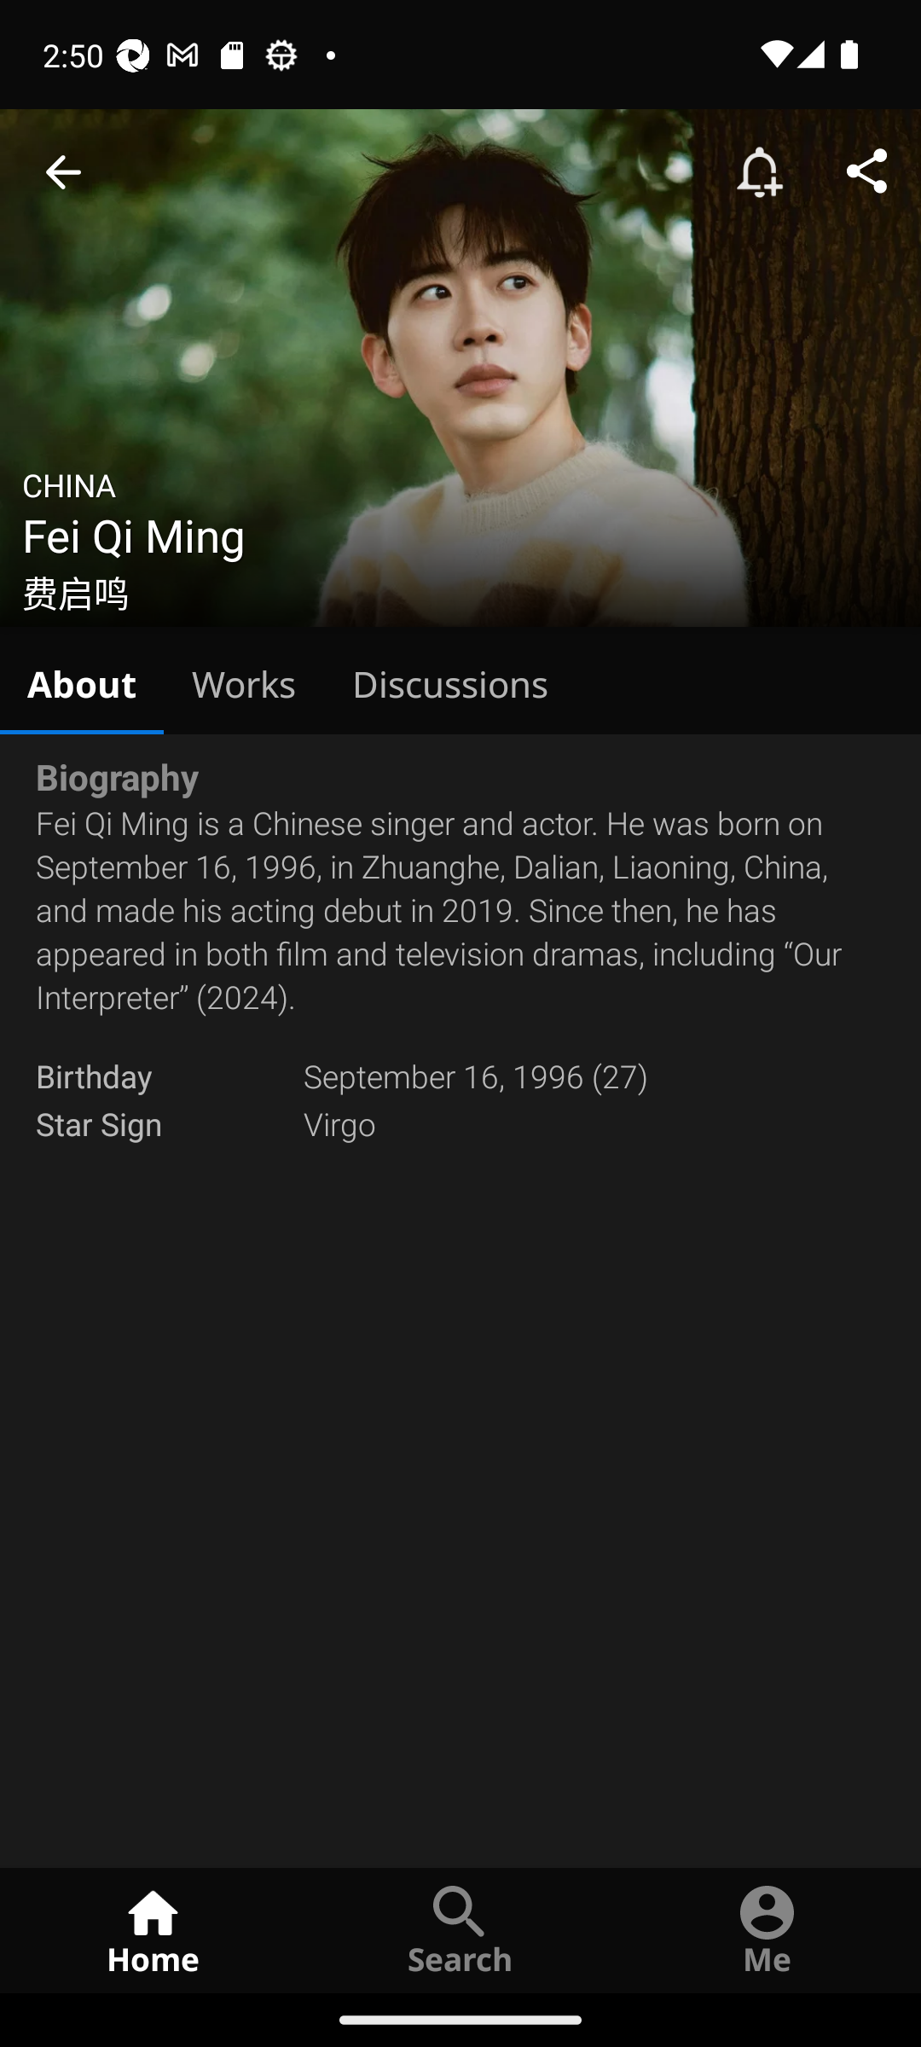 The width and height of the screenshot is (921, 2047). I want to click on Discussions, so click(450, 681).